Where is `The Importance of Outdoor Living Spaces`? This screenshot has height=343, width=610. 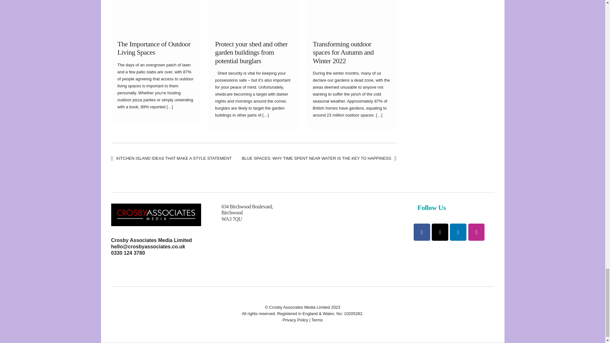 The Importance of Outdoor Living Spaces is located at coordinates (154, 48).